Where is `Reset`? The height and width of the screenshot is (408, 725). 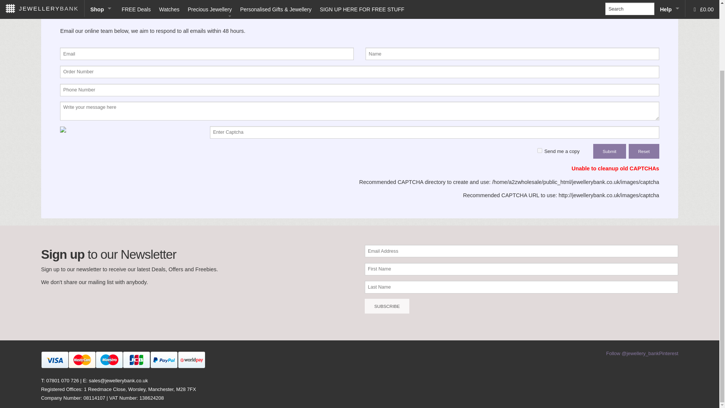 Reset is located at coordinates (643, 151).